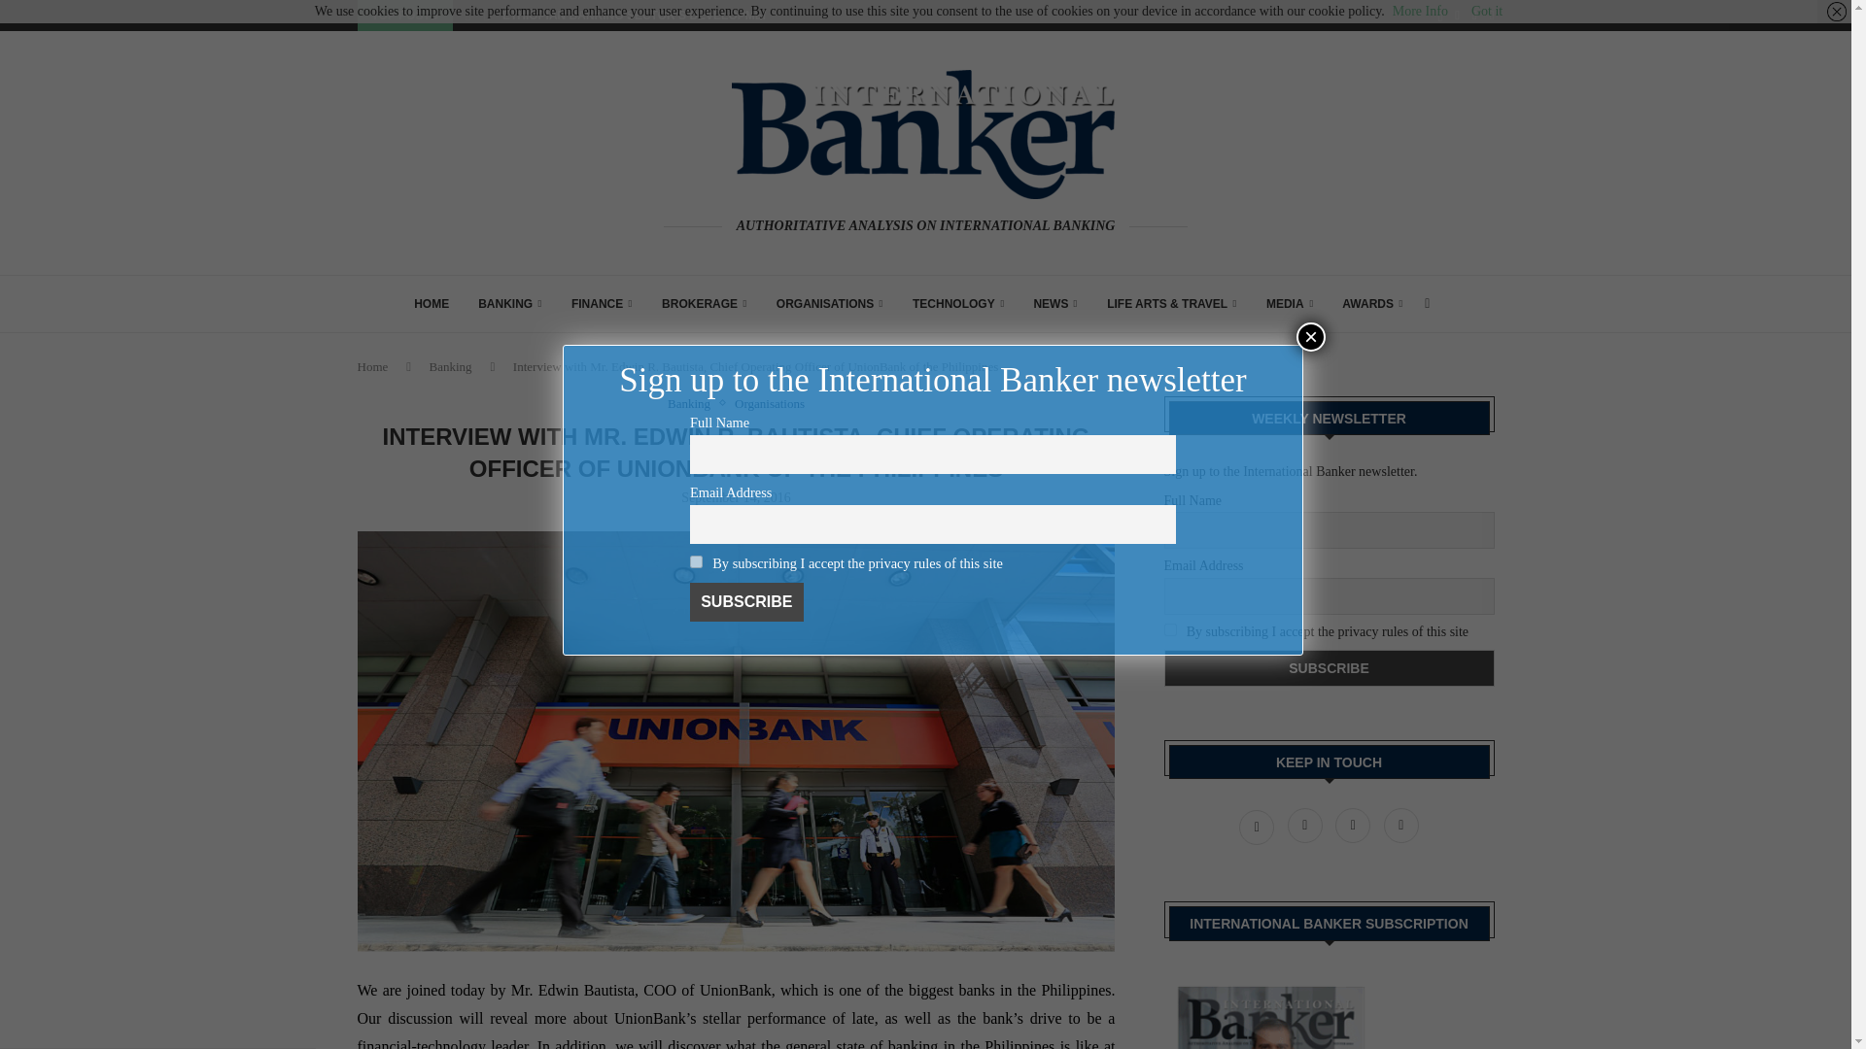  I want to click on BANKING, so click(509, 304).